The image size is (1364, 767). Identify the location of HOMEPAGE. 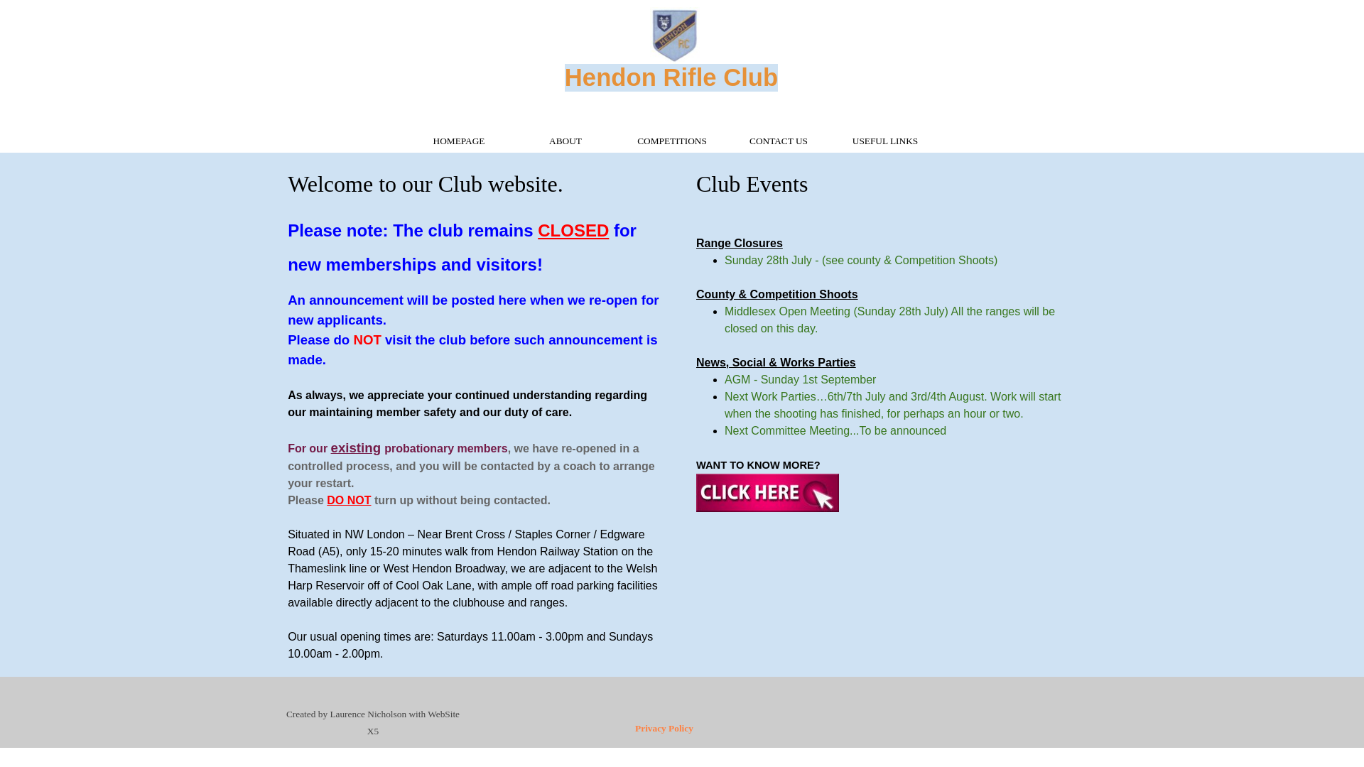
(458, 141).